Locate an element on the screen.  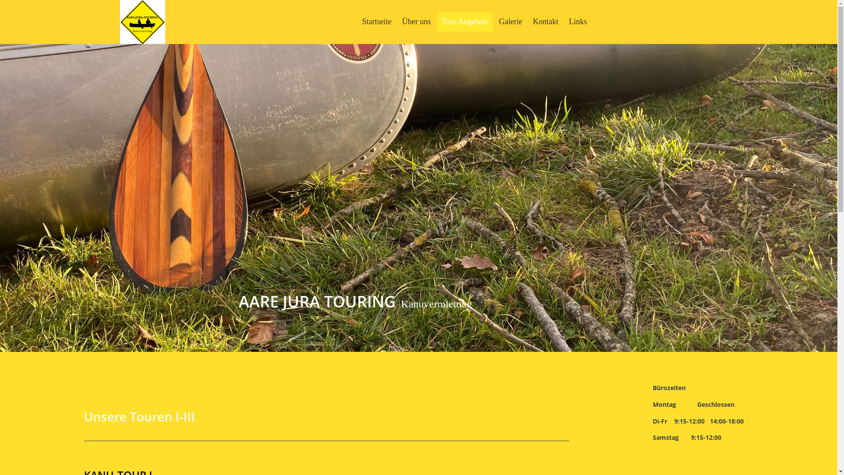
Links is located at coordinates (578, 21).